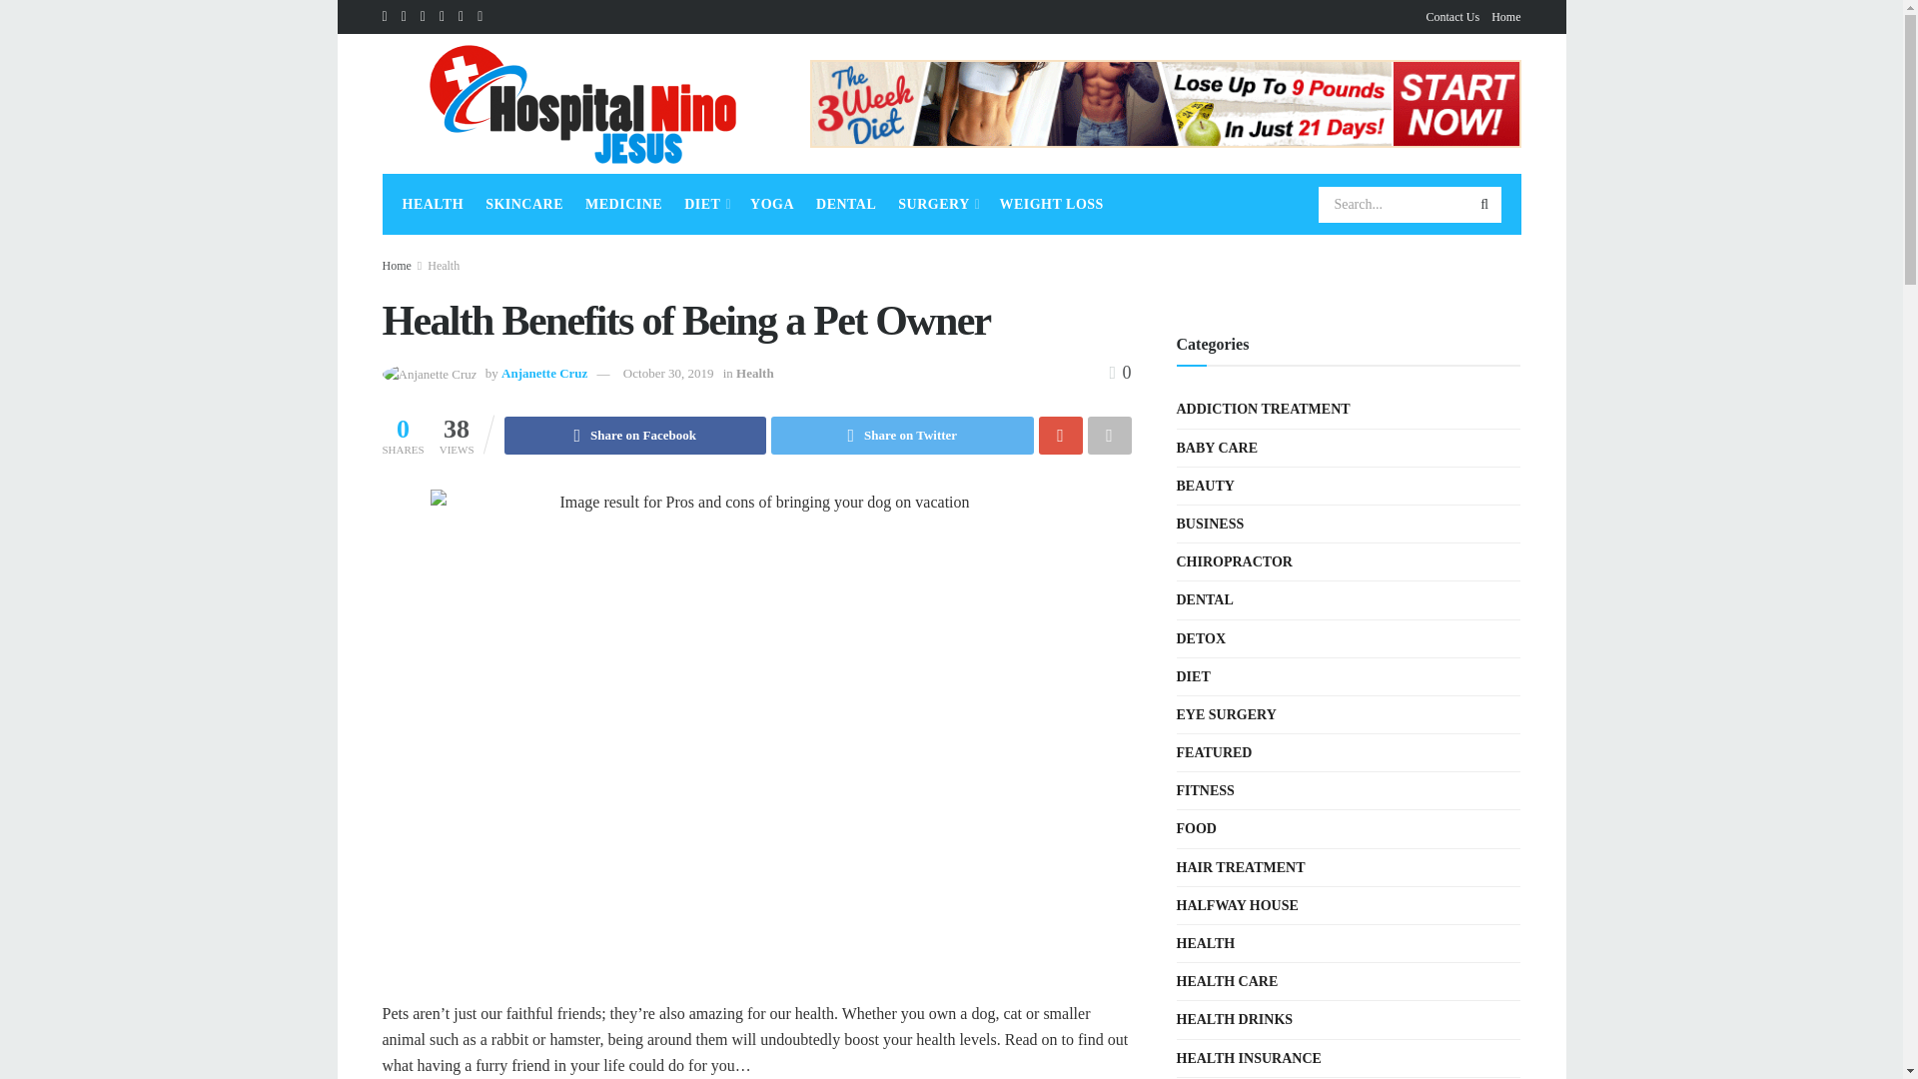 The image size is (1918, 1079). I want to click on Anjanette Cruz, so click(543, 374).